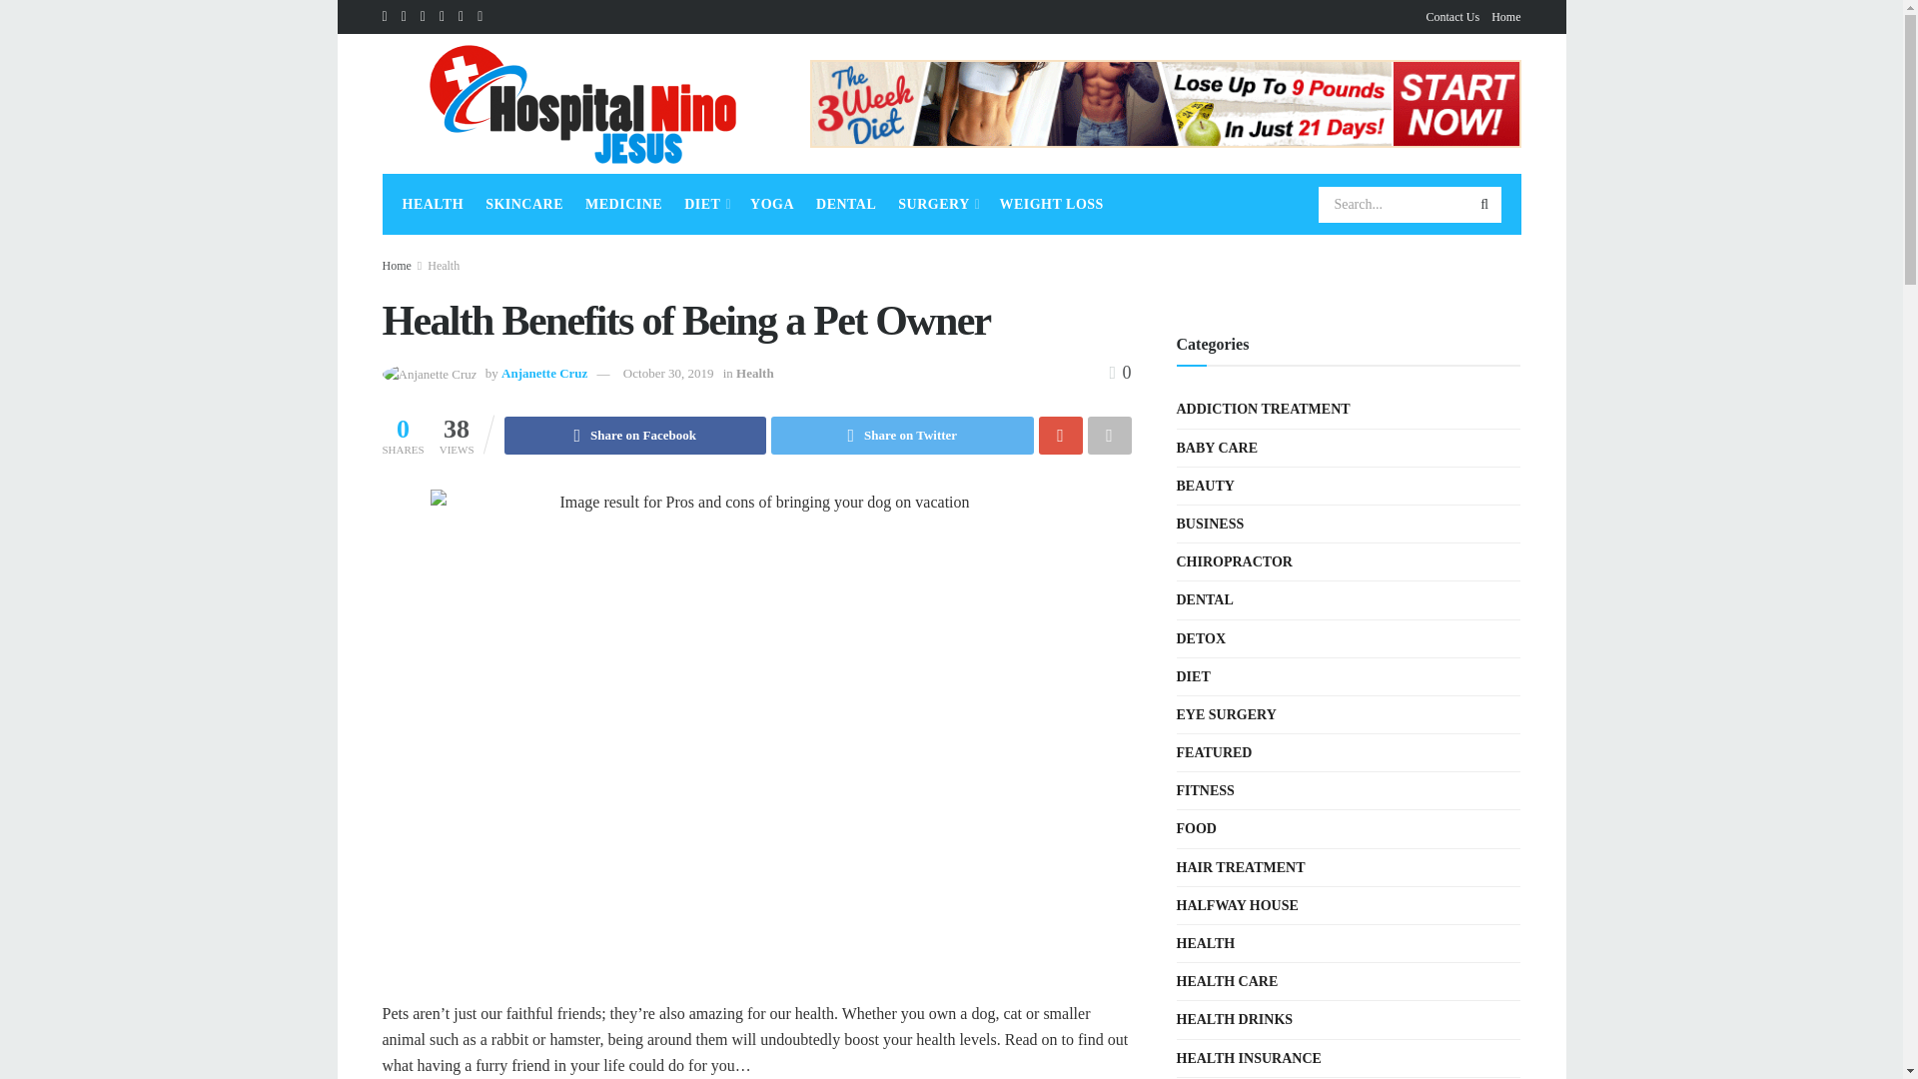 The image size is (1918, 1079). I want to click on Anjanette Cruz, so click(543, 374).